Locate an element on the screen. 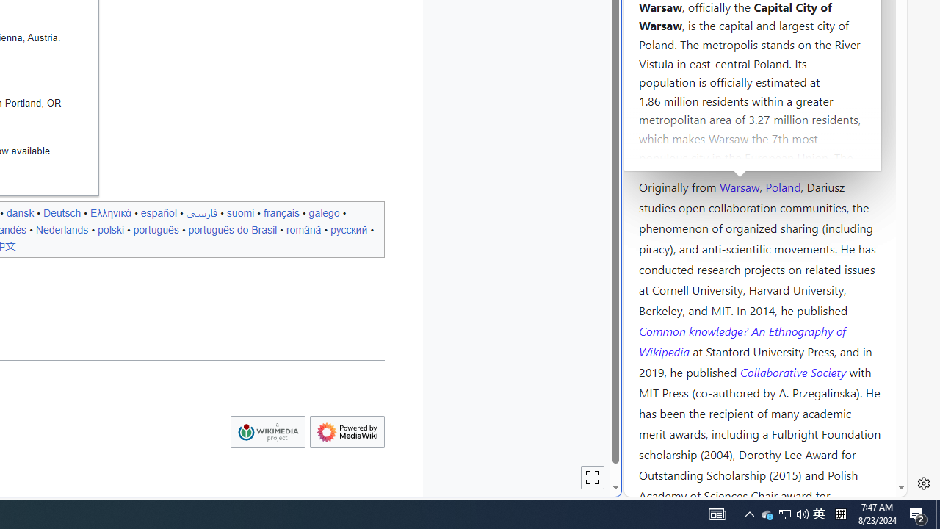 This screenshot has height=529, width=940. Kozminski University is located at coordinates (759, 100).